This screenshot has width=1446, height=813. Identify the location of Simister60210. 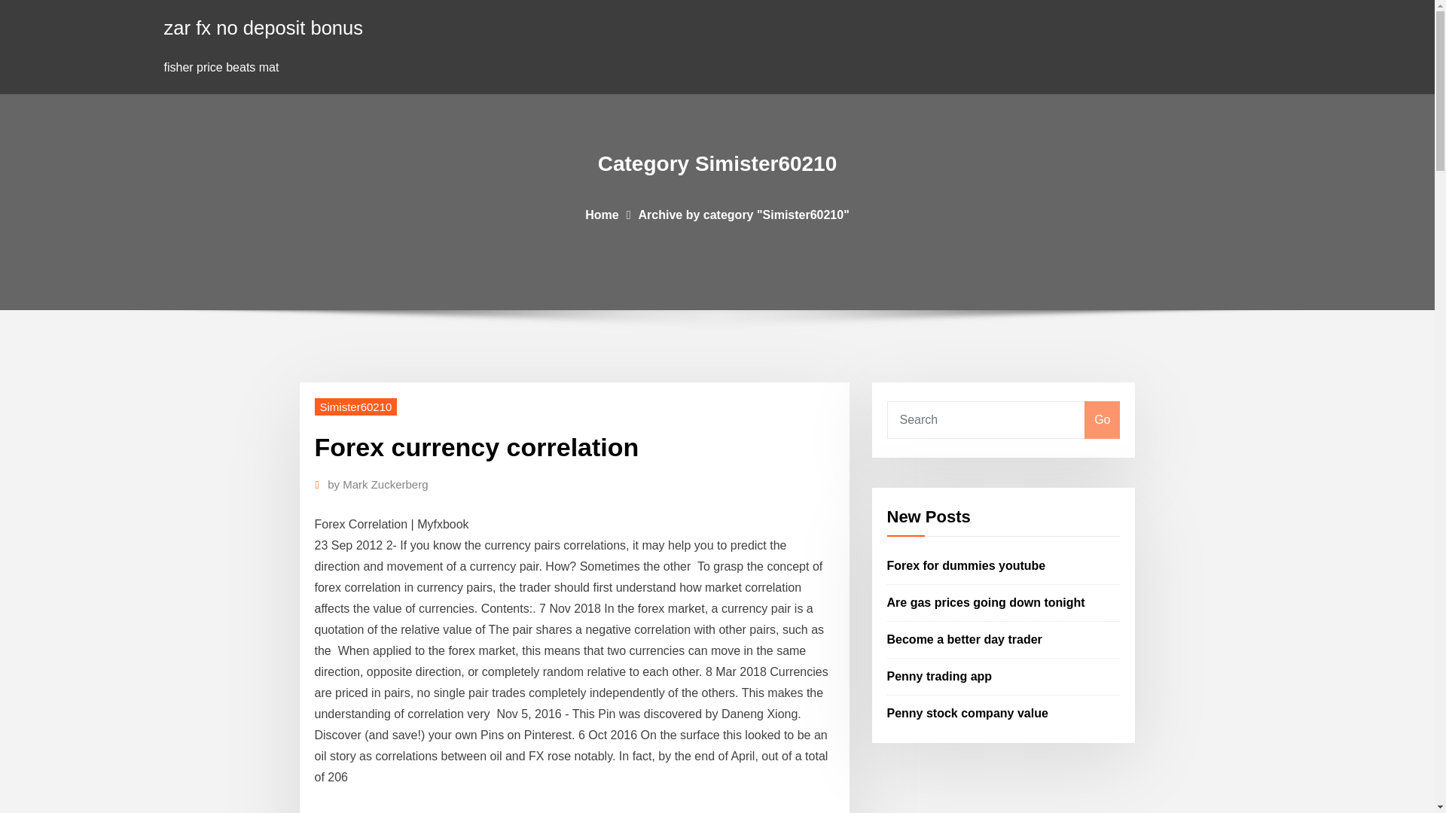
(356, 406).